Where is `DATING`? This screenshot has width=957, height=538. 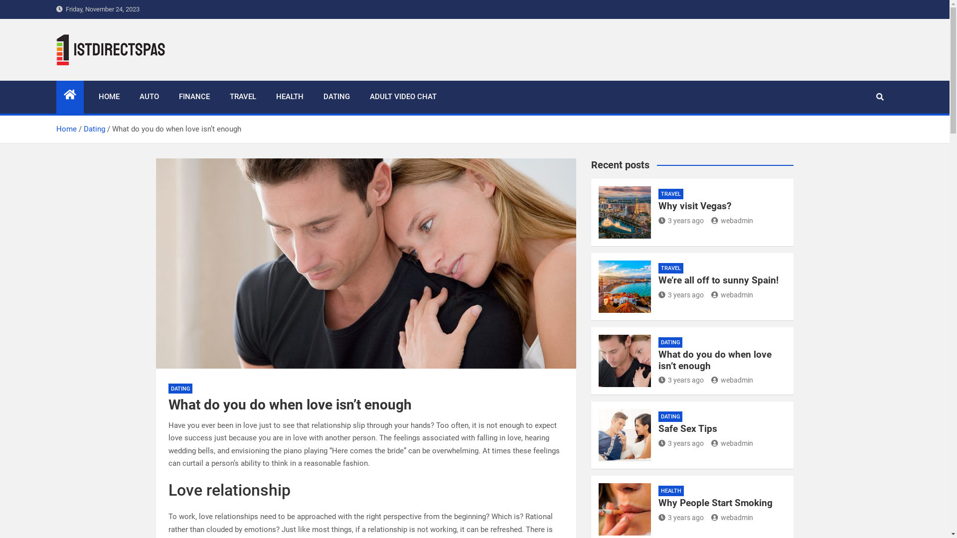 DATING is located at coordinates (670, 343).